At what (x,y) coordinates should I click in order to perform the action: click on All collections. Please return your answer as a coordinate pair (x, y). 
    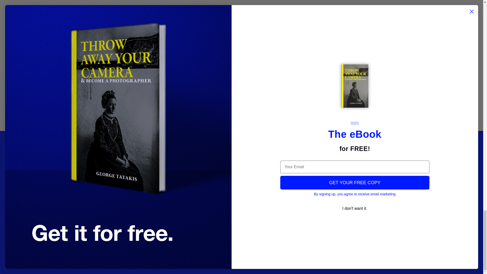
    Looking at the image, I should click on (148, 177).